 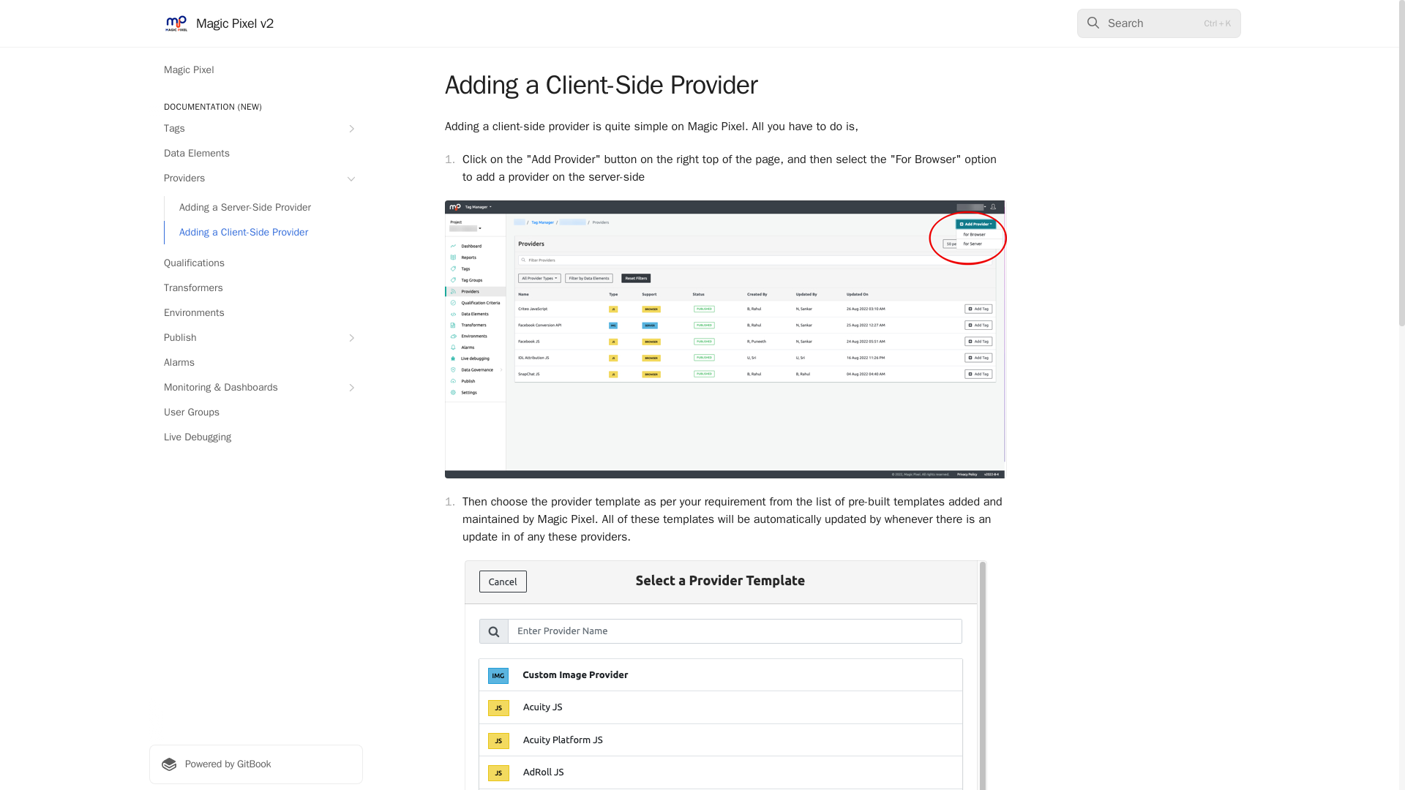 I want to click on Tags, so click(x=255, y=129).